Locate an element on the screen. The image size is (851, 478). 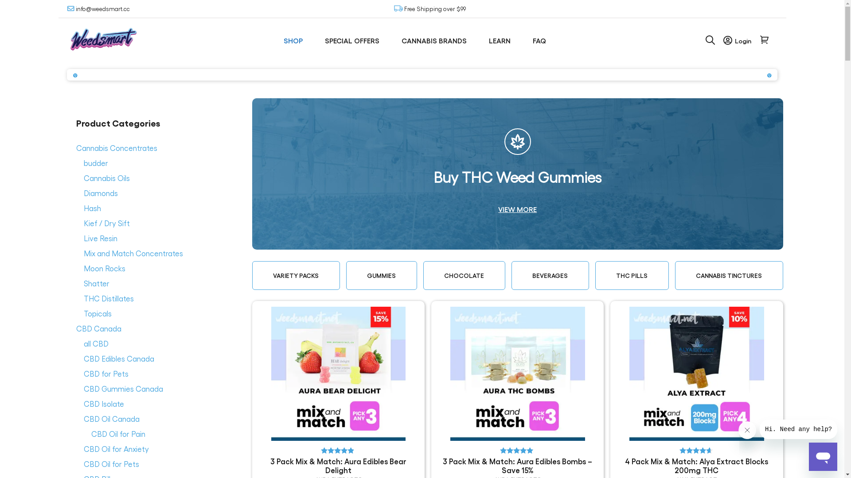
THC Distillates is located at coordinates (108, 298).